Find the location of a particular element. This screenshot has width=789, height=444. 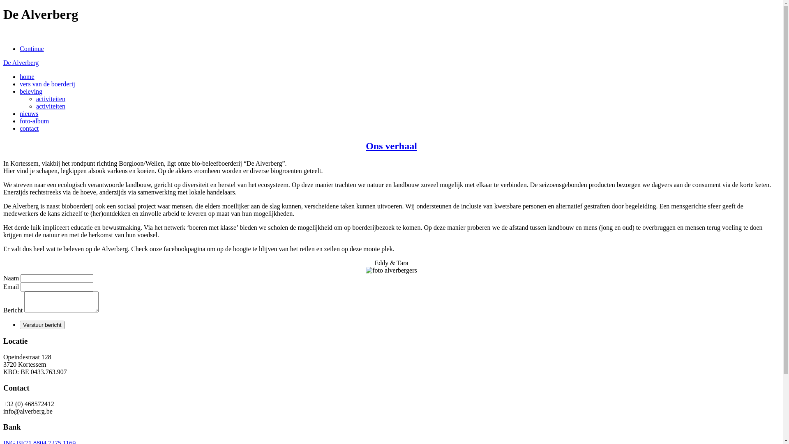

home is located at coordinates (27, 76).